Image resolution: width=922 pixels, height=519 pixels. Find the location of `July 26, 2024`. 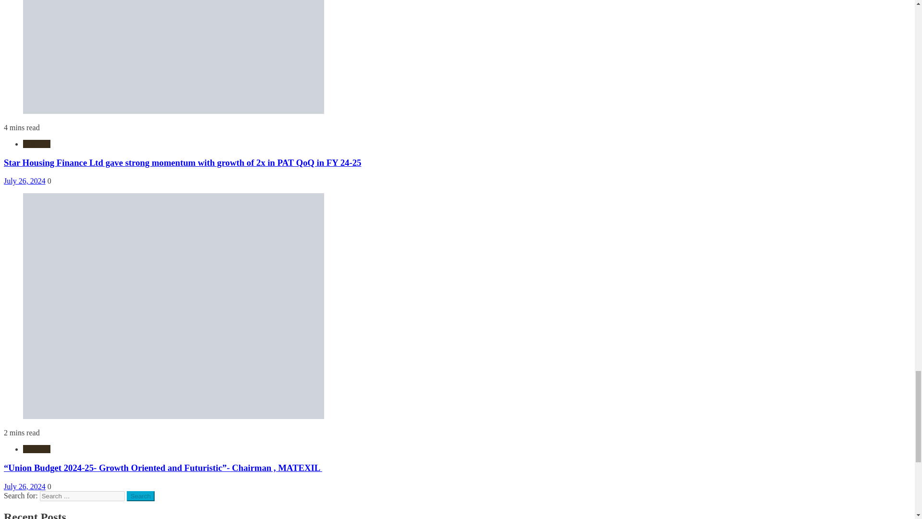

July 26, 2024 is located at coordinates (24, 181).